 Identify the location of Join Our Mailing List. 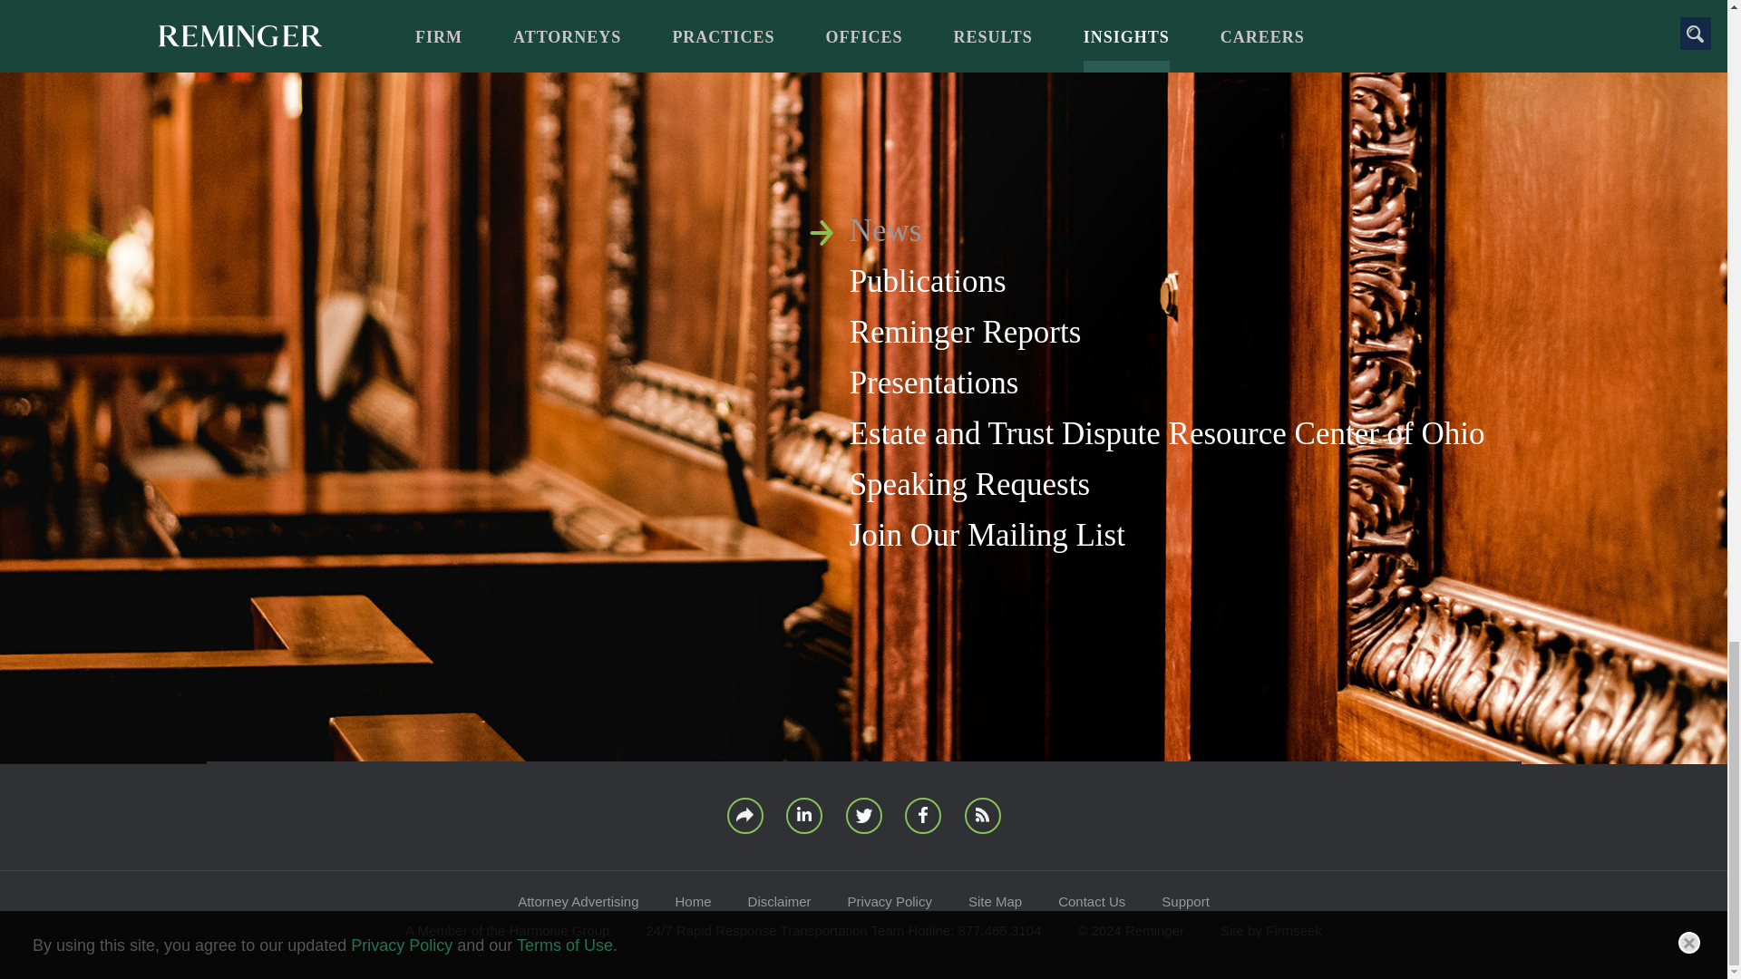
(987, 535).